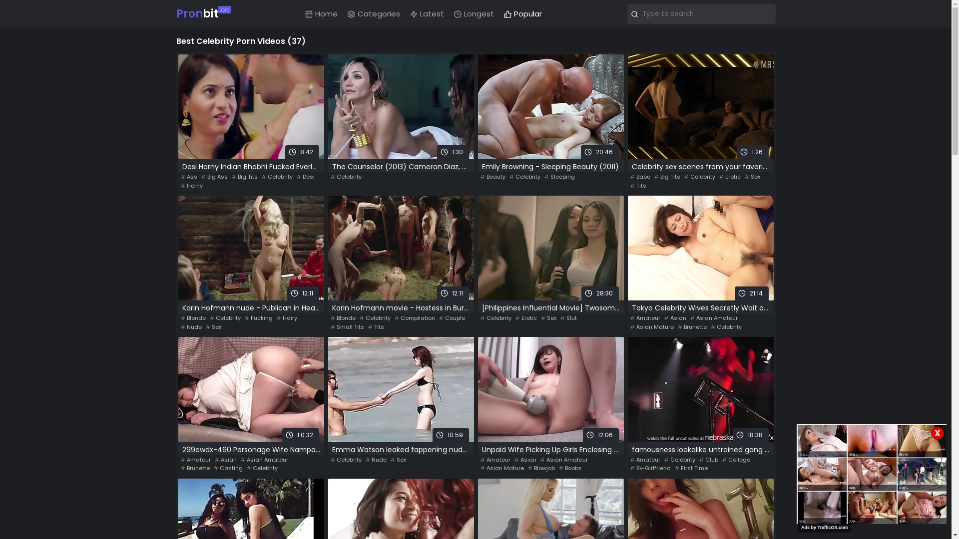 This screenshot has width=959, height=539. What do you see at coordinates (493, 177) in the screenshot?
I see `Beauty` at bounding box center [493, 177].